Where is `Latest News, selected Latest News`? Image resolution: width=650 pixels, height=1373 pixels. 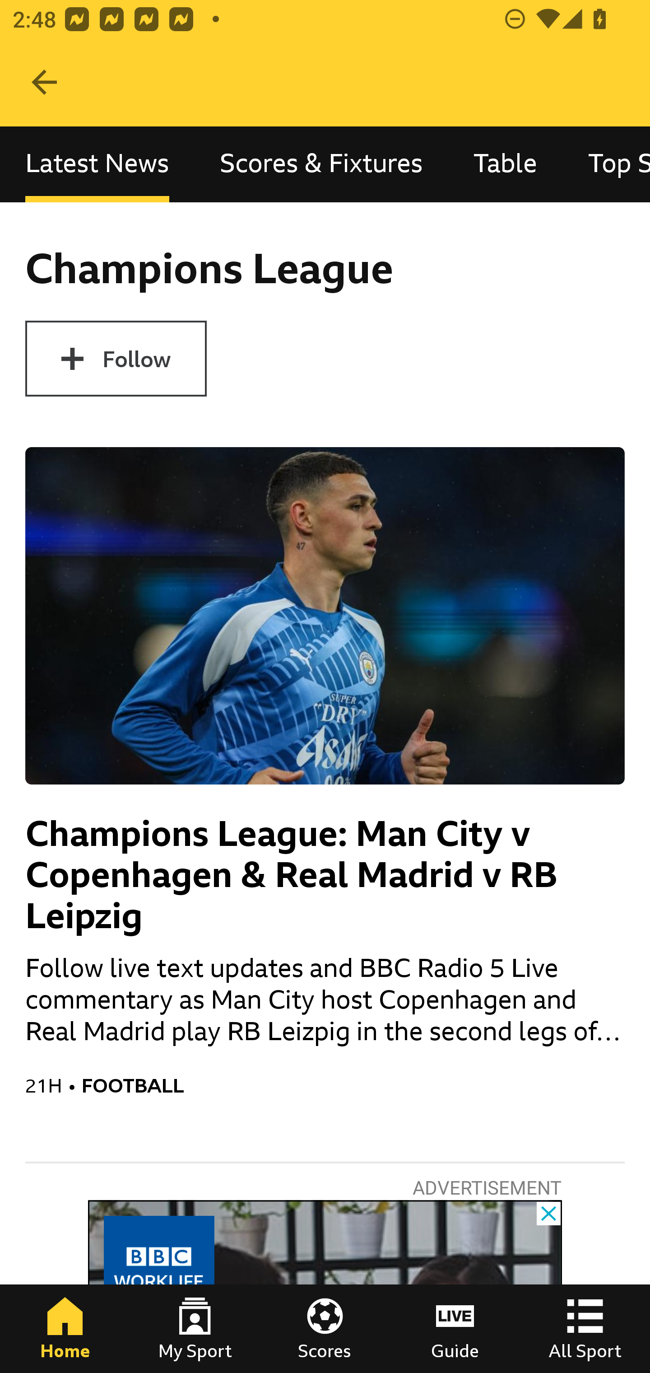
Latest News, selected Latest News is located at coordinates (97, 163).